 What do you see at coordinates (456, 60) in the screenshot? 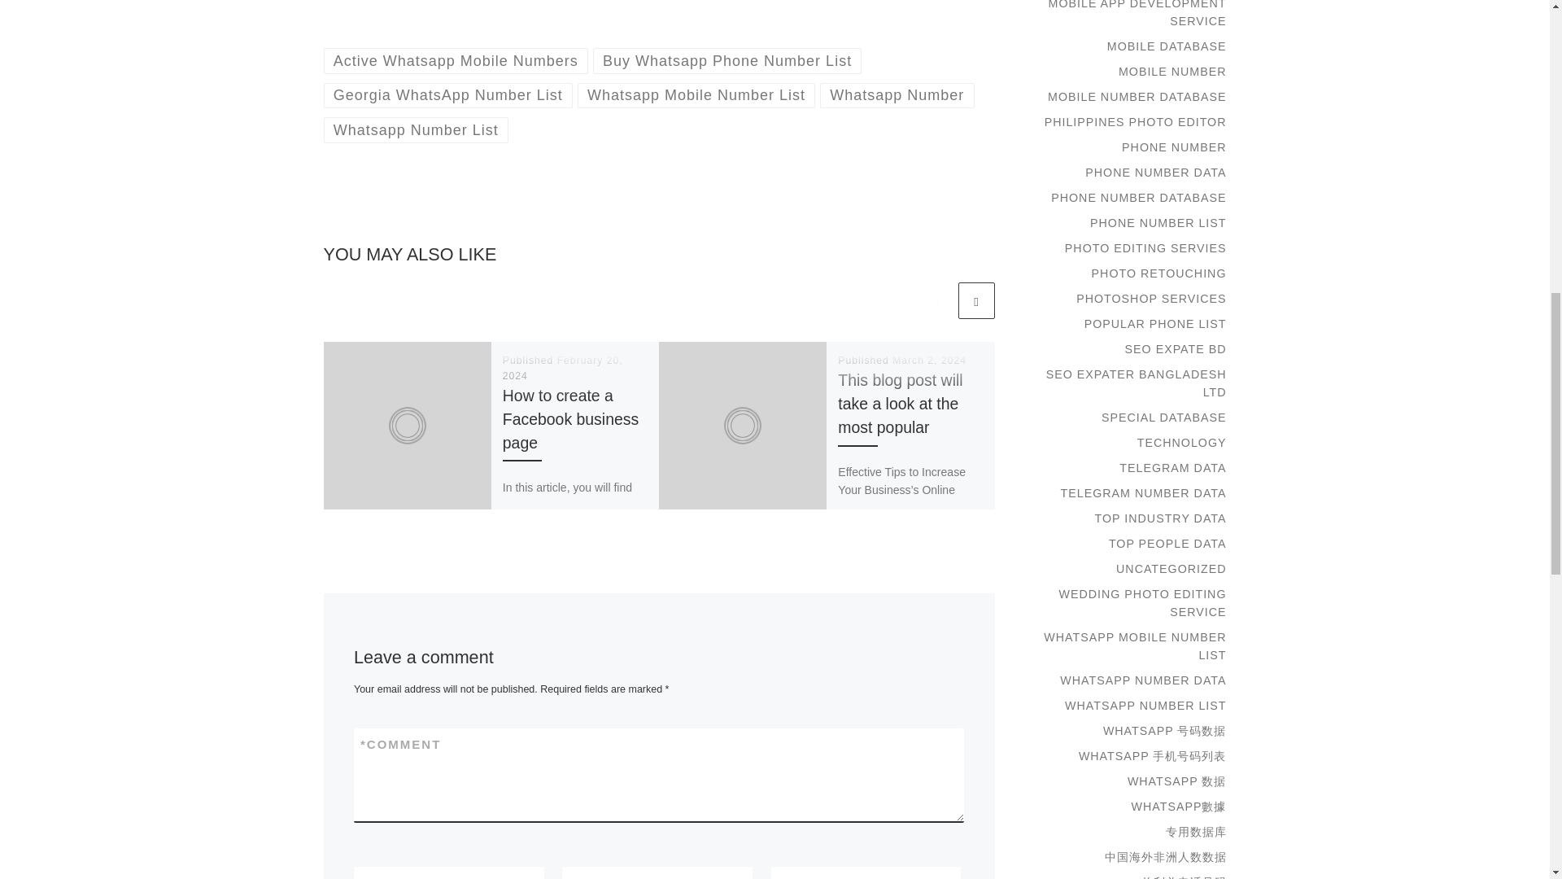
I see `Active Whatsapp Mobile Numbers` at bounding box center [456, 60].